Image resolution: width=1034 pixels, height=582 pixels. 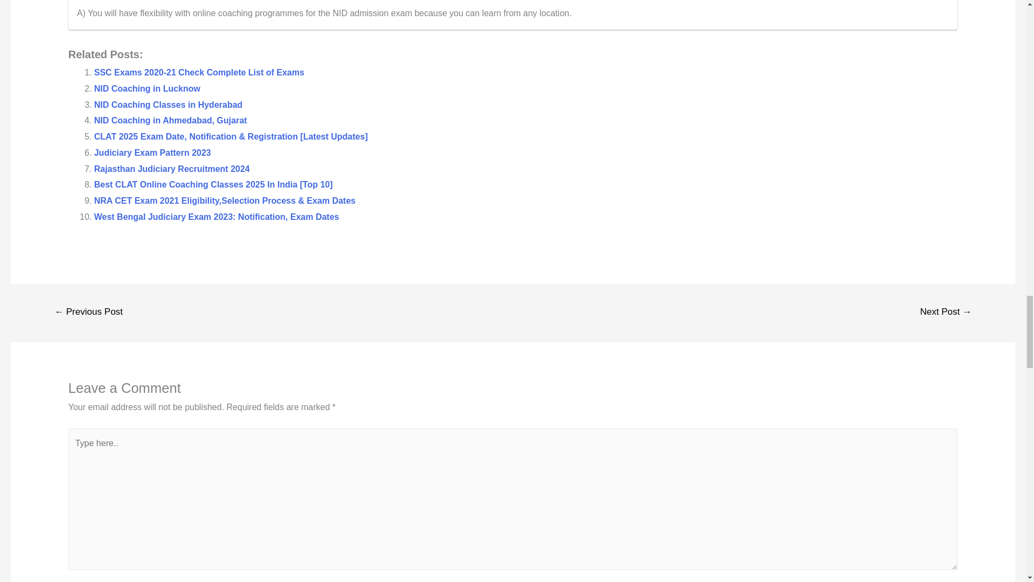 What do you see at coordinates (168, 105) in the screenshot?
I see `NID Coaching Classes in Hyderabad` at bounding box center [168, 105].